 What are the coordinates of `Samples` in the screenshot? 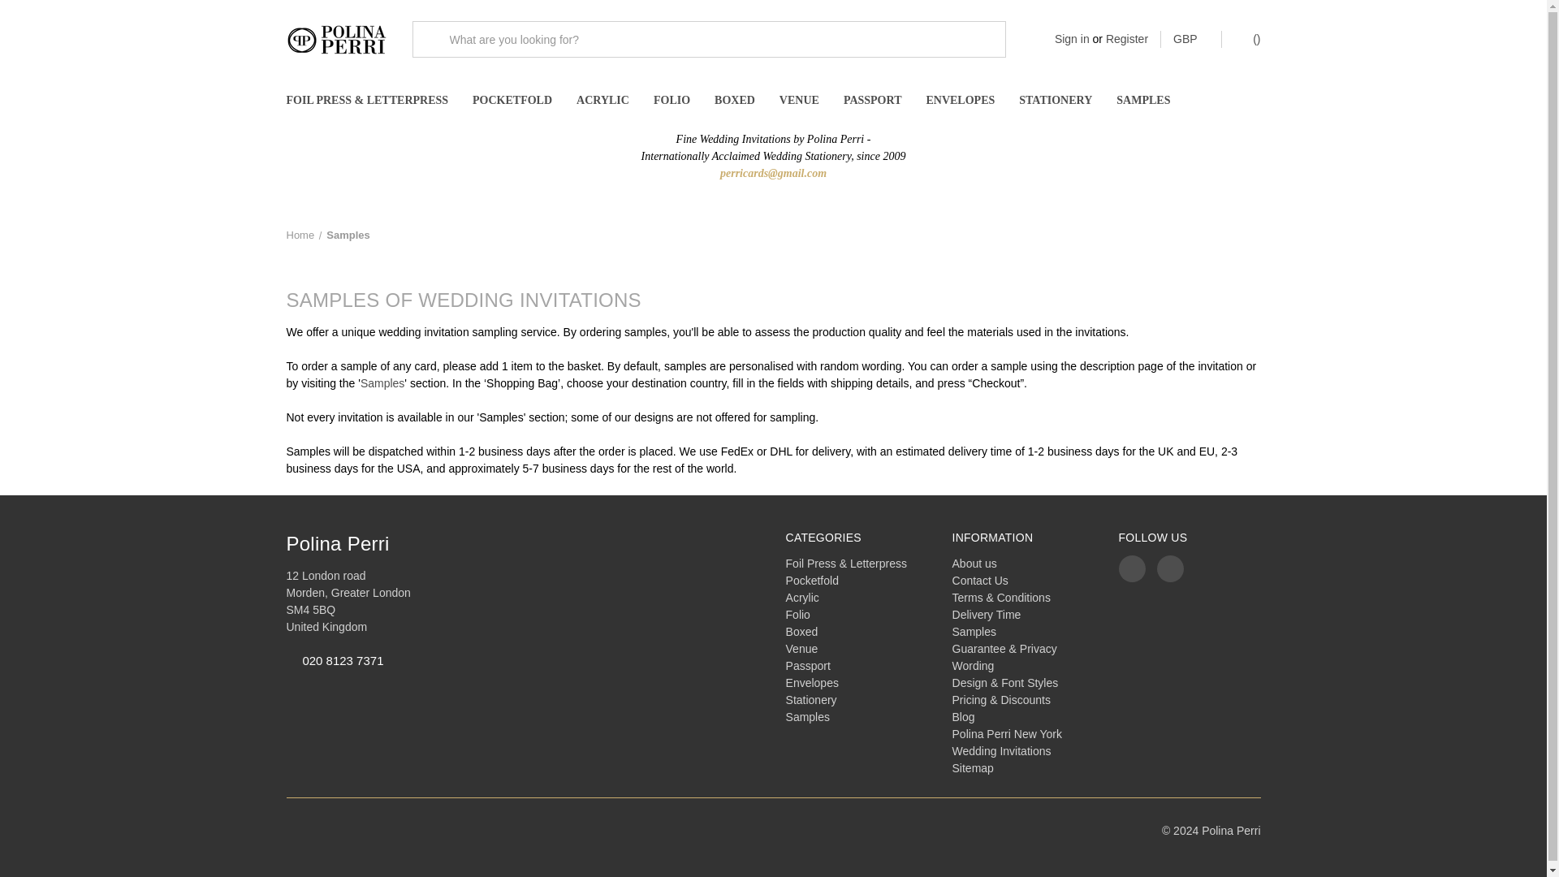 It's located at (348, 235).